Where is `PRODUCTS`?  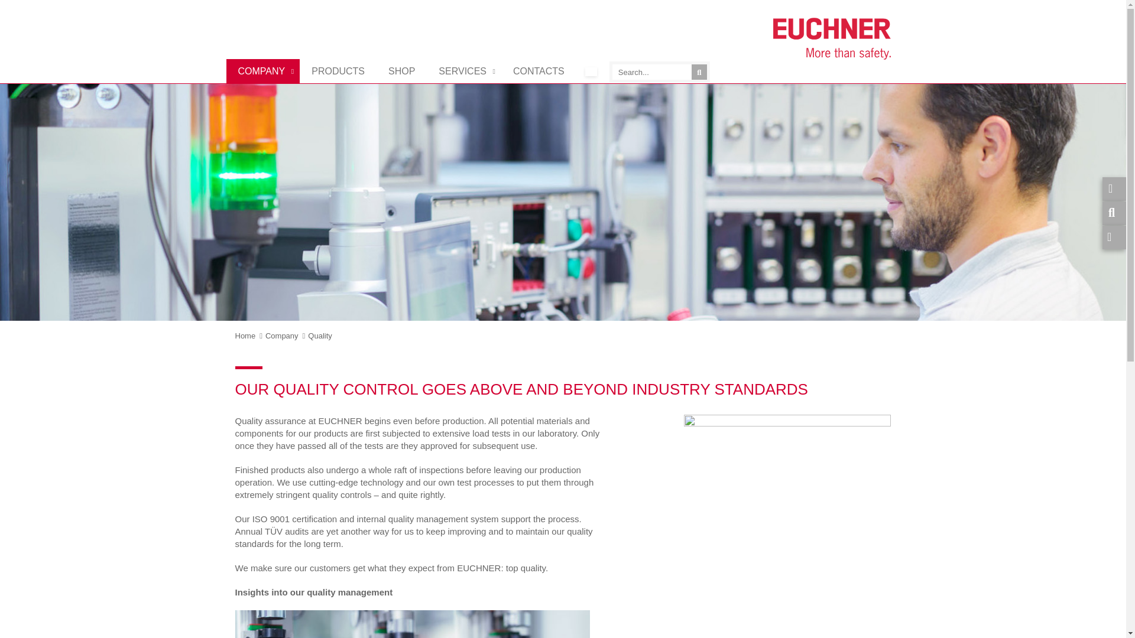
PRODUCTS is located at coordinates (338, 71).